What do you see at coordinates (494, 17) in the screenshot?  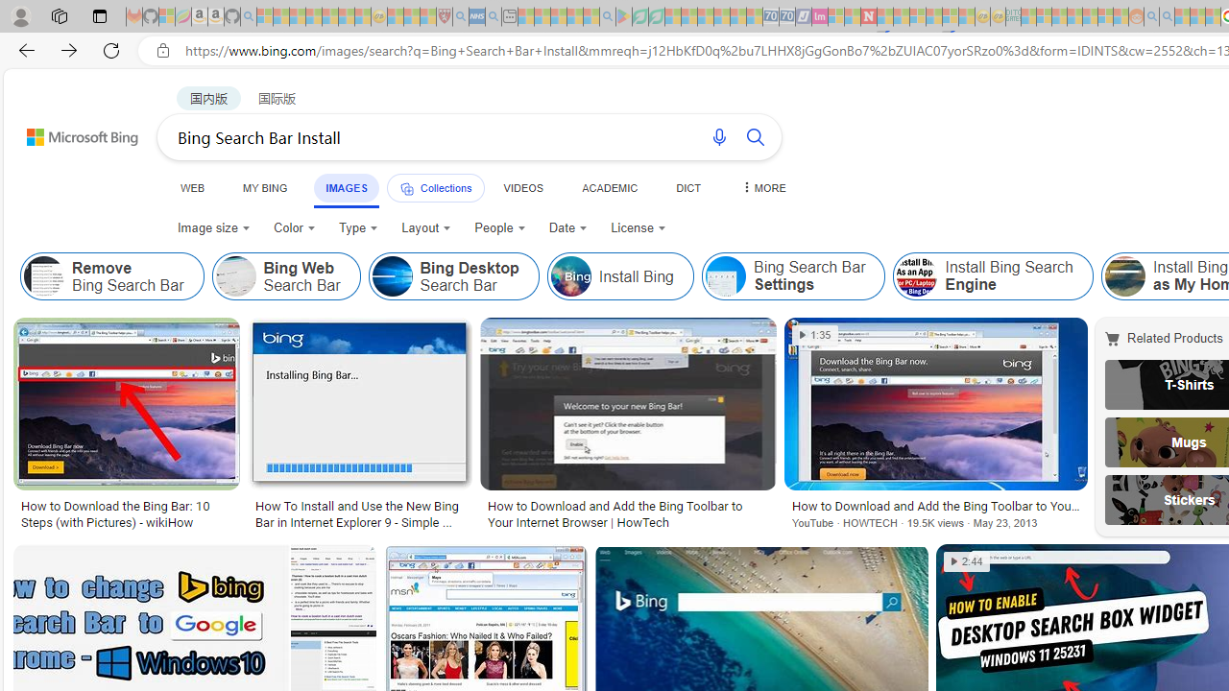 I see `utah sues federal government - Search - Sleeping` at bounding box center [494, 17].